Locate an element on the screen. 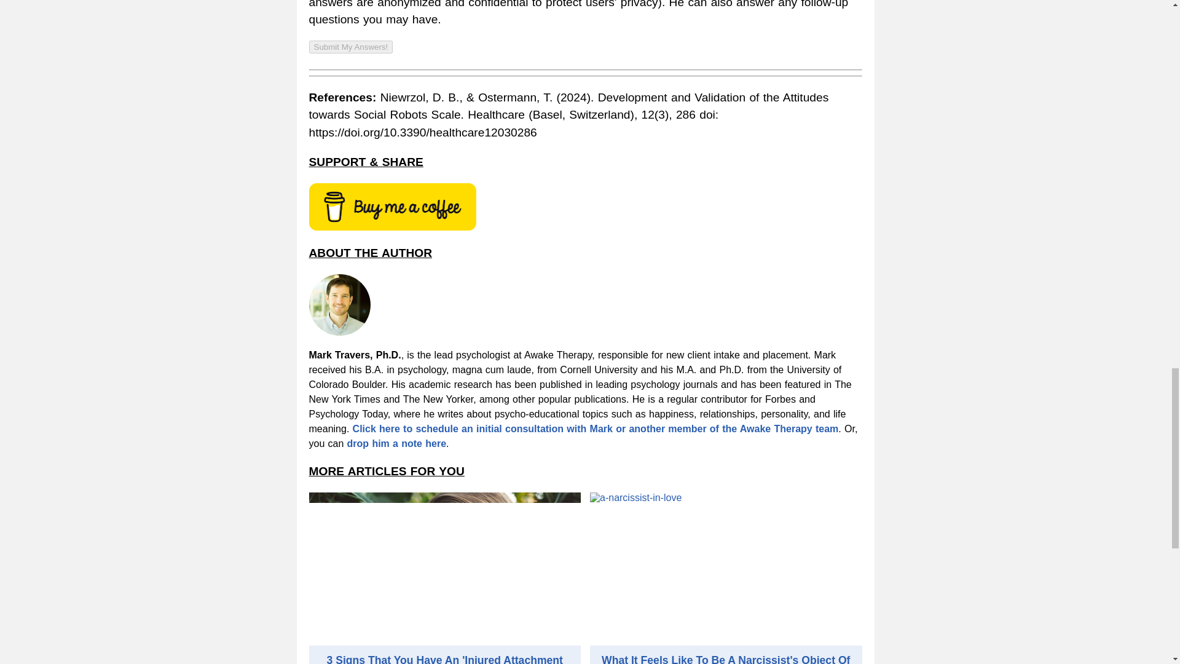  3 Signs That You Have An 'Injured Attachment Style' is located at coordinates (444, 659).